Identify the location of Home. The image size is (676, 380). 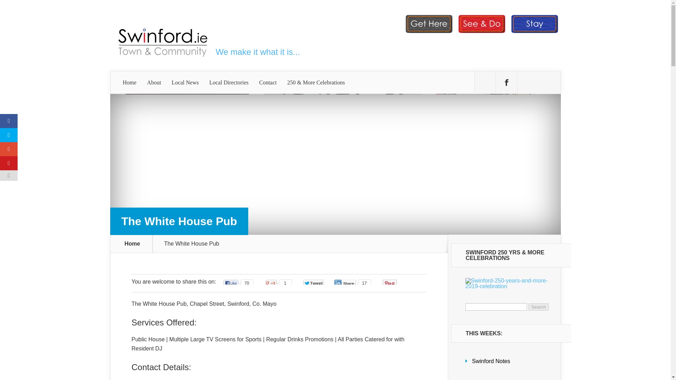
(130, 82).